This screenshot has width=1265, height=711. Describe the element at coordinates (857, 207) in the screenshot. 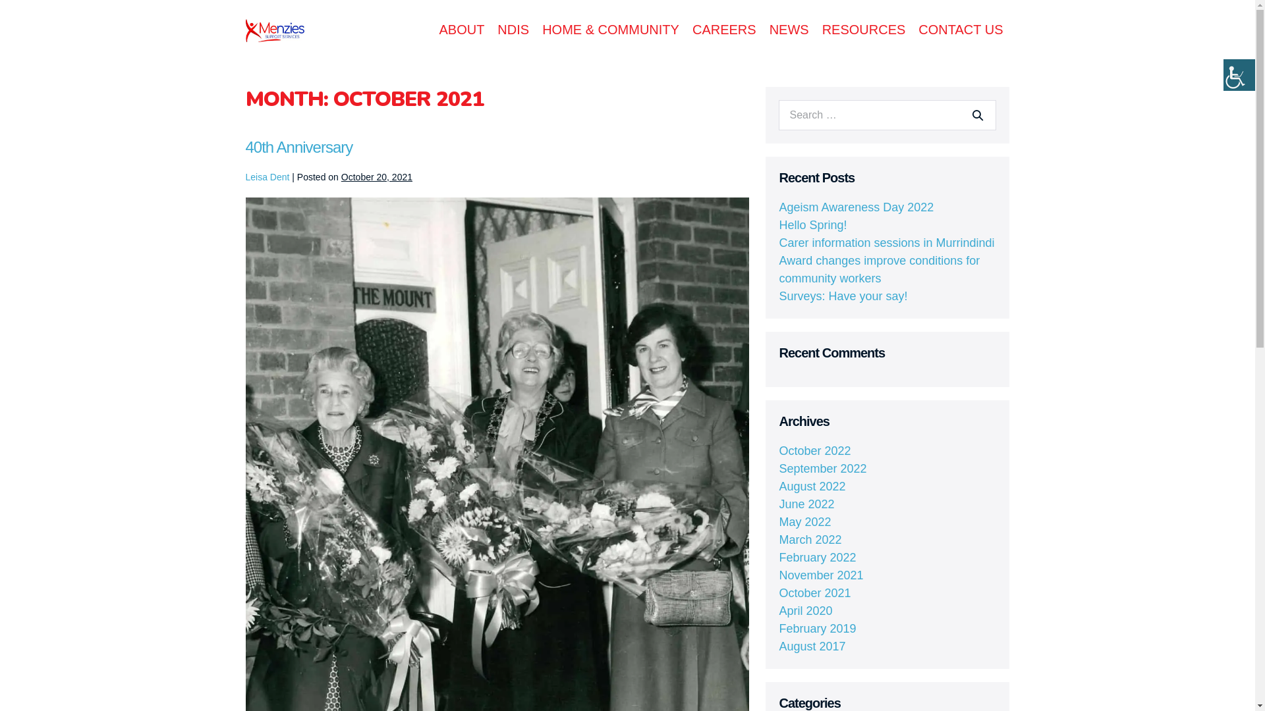

I see `Ageism Awareness Day 2022` at that location.